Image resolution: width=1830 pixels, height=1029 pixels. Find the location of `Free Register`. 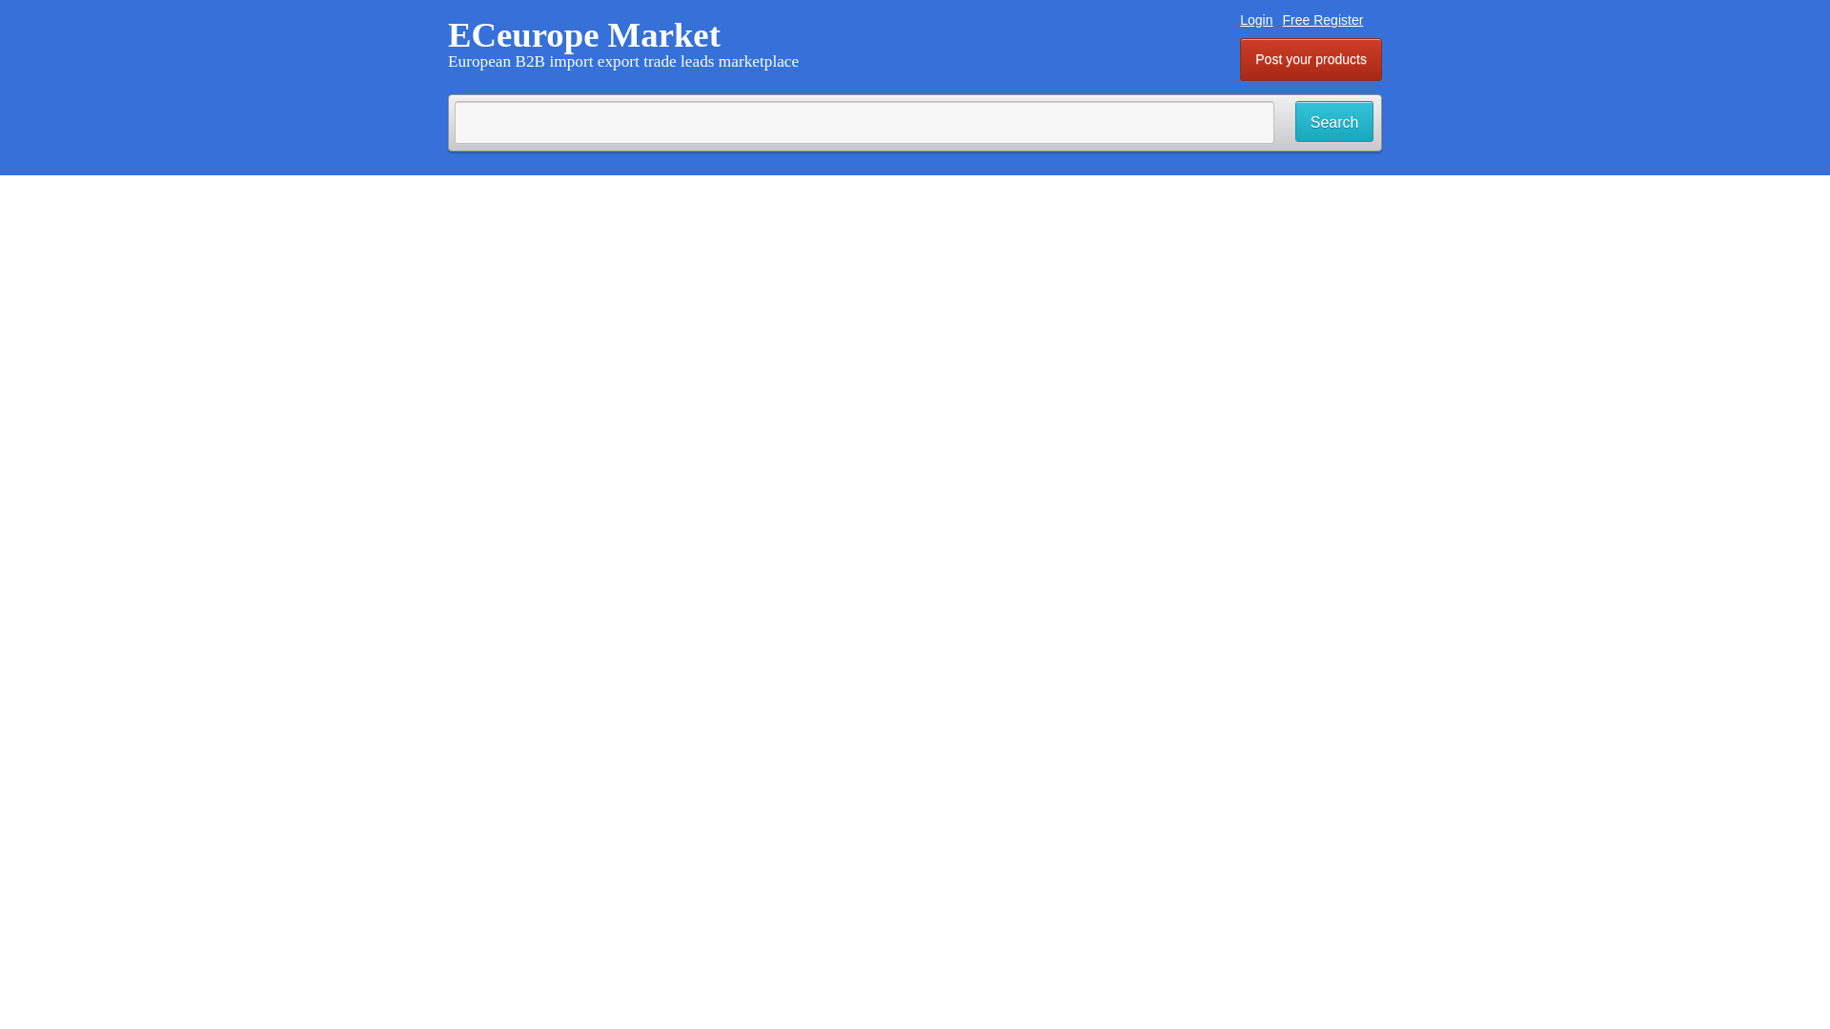

Free Register is located at coordinates (1323, 19).